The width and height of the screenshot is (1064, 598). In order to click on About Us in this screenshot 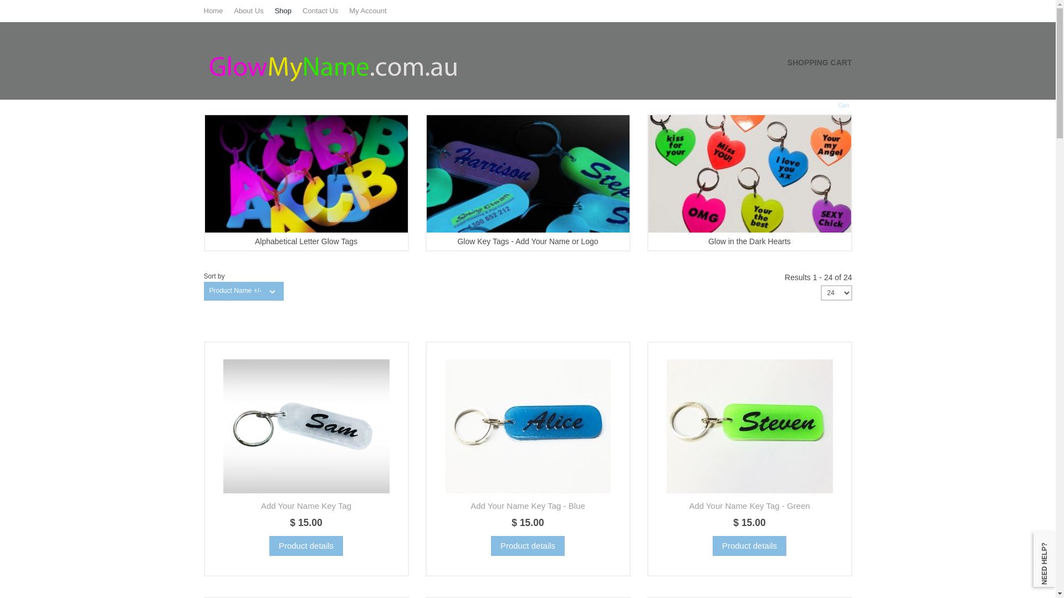, I will do `click(254, 11)`.